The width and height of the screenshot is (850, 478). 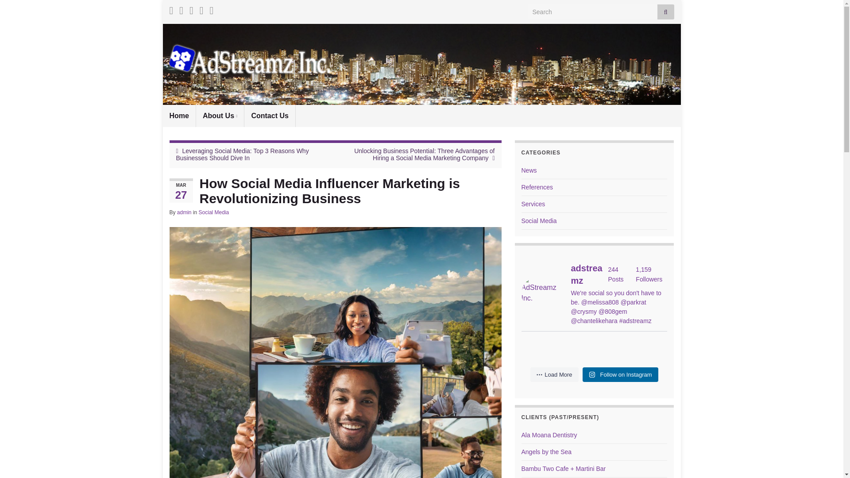 What do you see at coordinates (537, 187) in the screenshot?
I see `References` at bounding box center [537, 187].